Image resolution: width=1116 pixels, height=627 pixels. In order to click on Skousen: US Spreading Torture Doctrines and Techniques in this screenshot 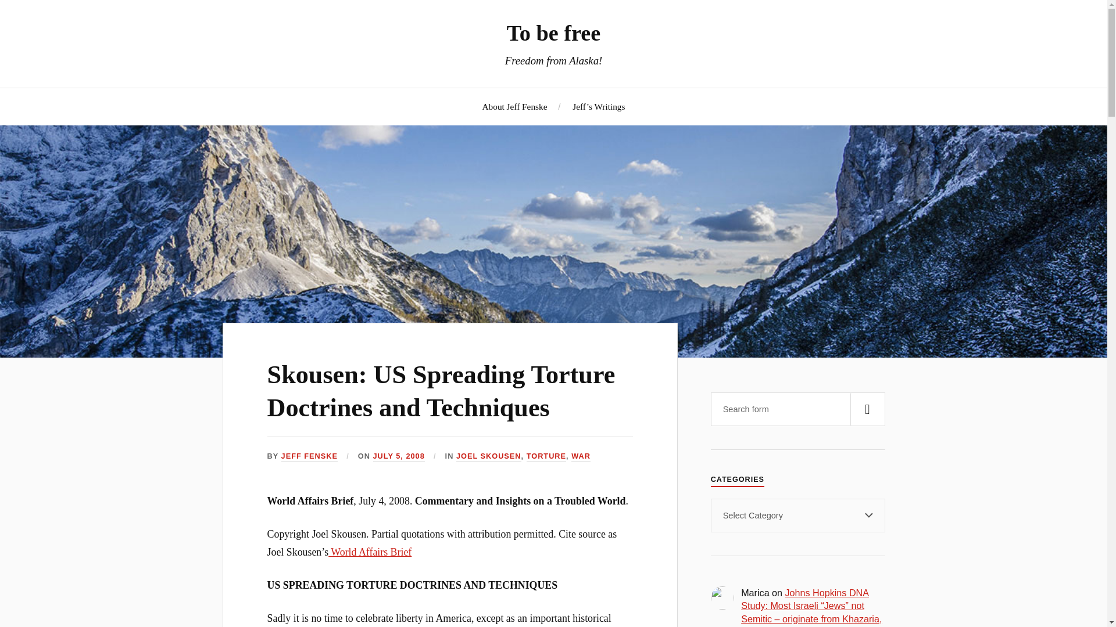, I will do `click(442, 391)`.